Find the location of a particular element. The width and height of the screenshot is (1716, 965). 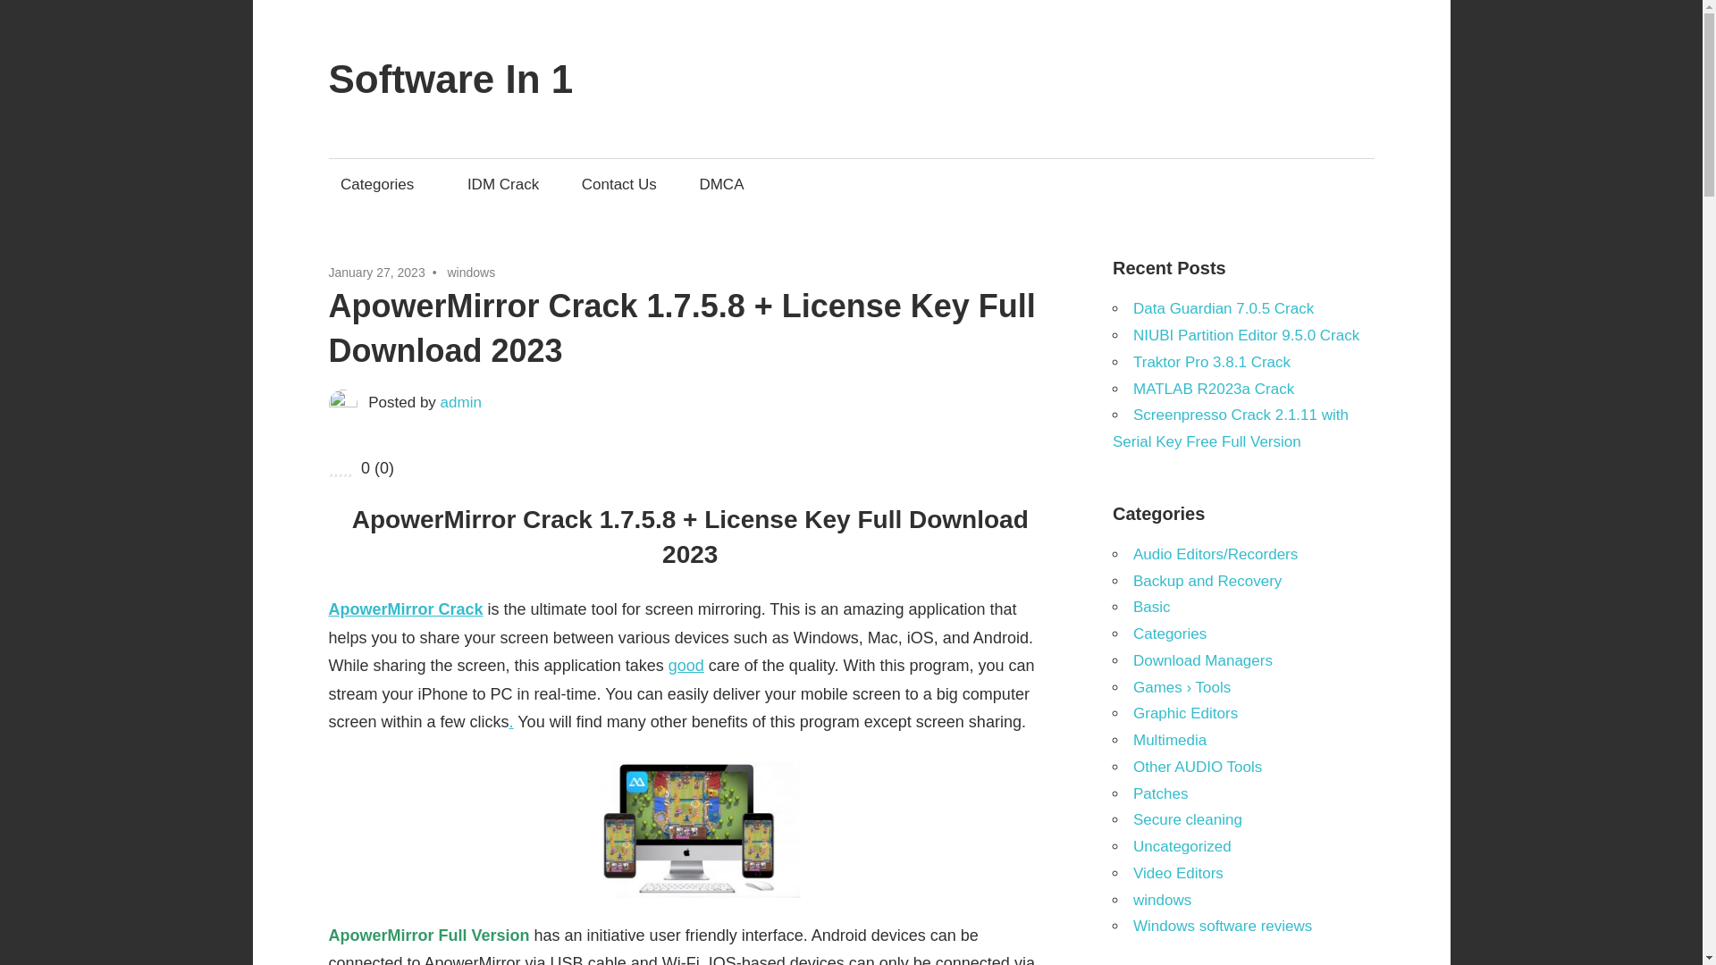

DMCA is located at coordinates (722, 184).